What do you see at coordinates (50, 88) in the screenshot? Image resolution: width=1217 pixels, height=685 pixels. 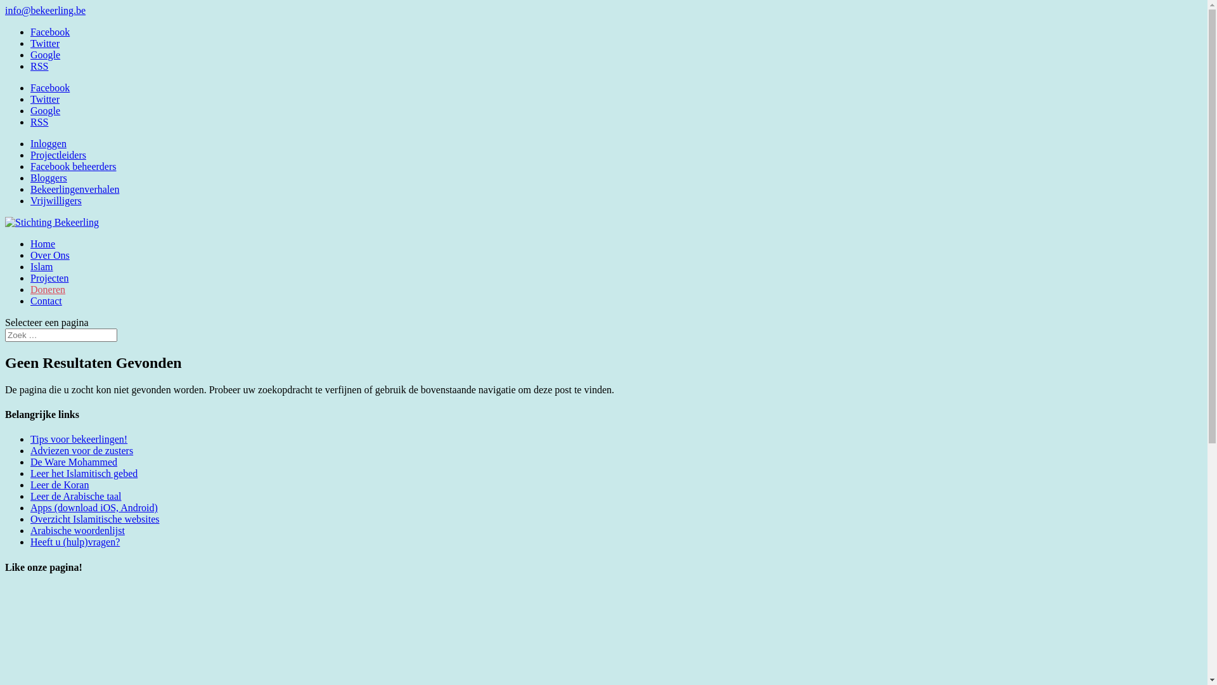 I see `Facebook` at bounding box center [50, 88].